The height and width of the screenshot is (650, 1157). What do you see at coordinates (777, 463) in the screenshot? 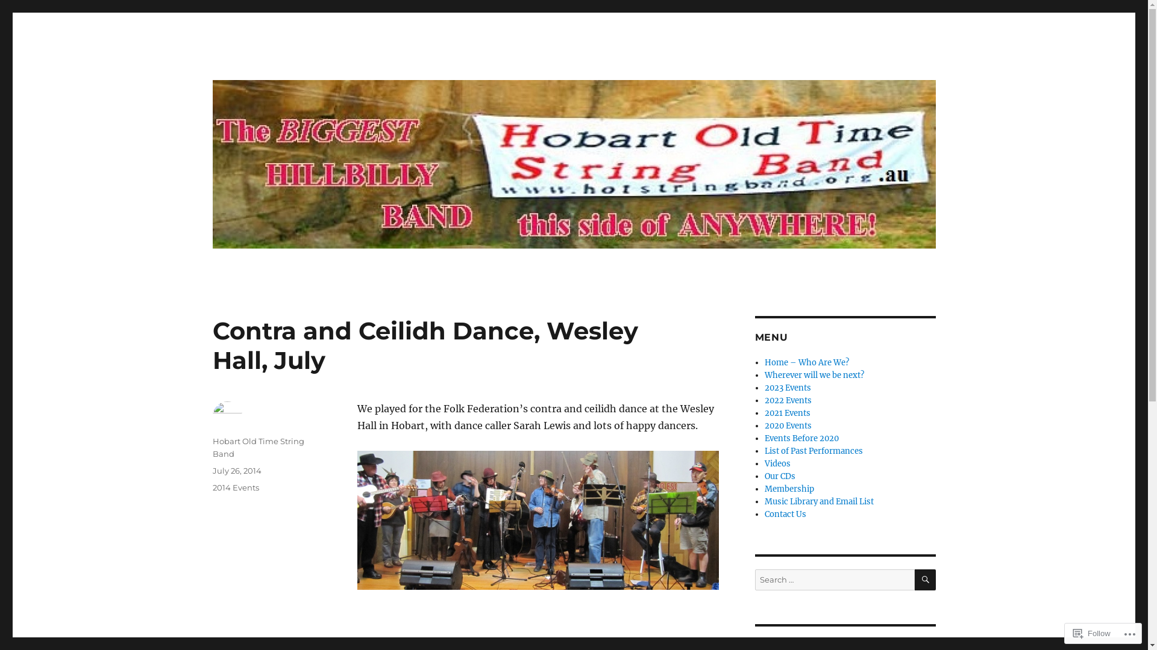
I see `Videos` at bounding box center [777, 463].